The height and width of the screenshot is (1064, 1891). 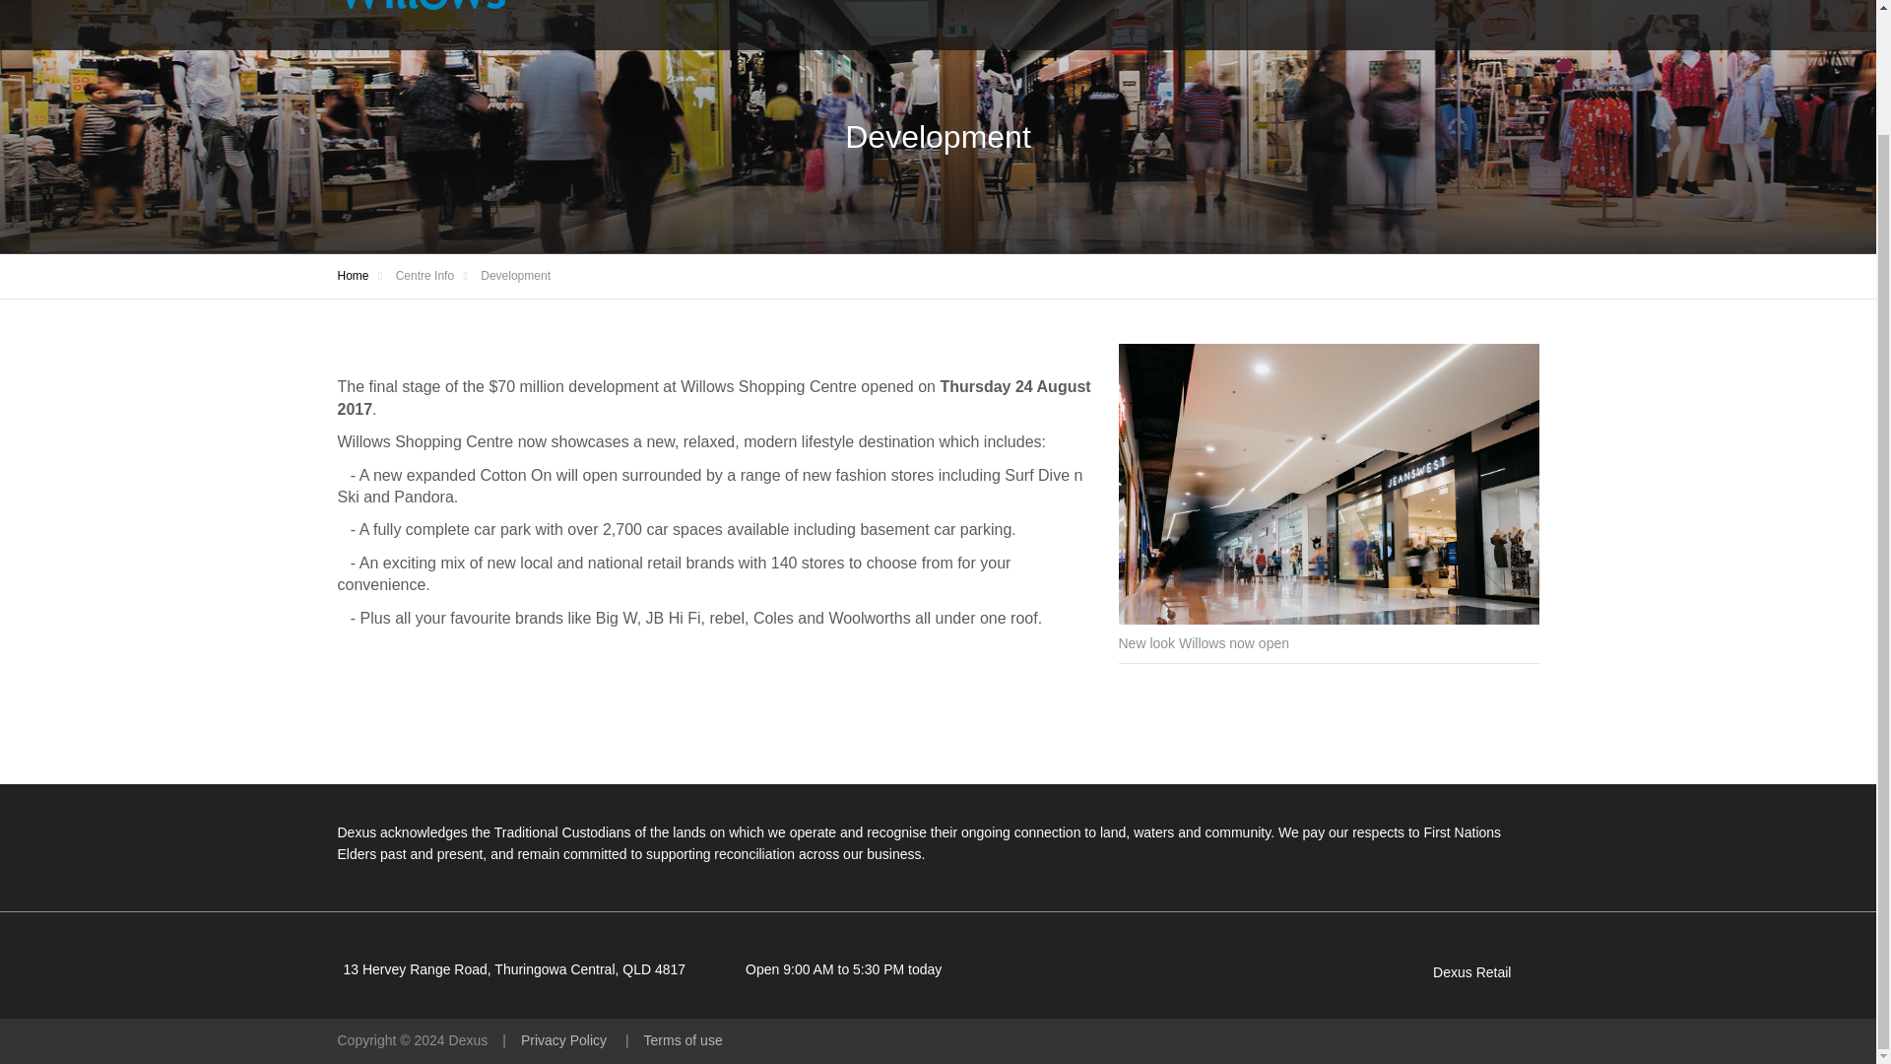 I want to click on Open 9:00 AM to 5:30 PM today, so click(x=843, y=969).